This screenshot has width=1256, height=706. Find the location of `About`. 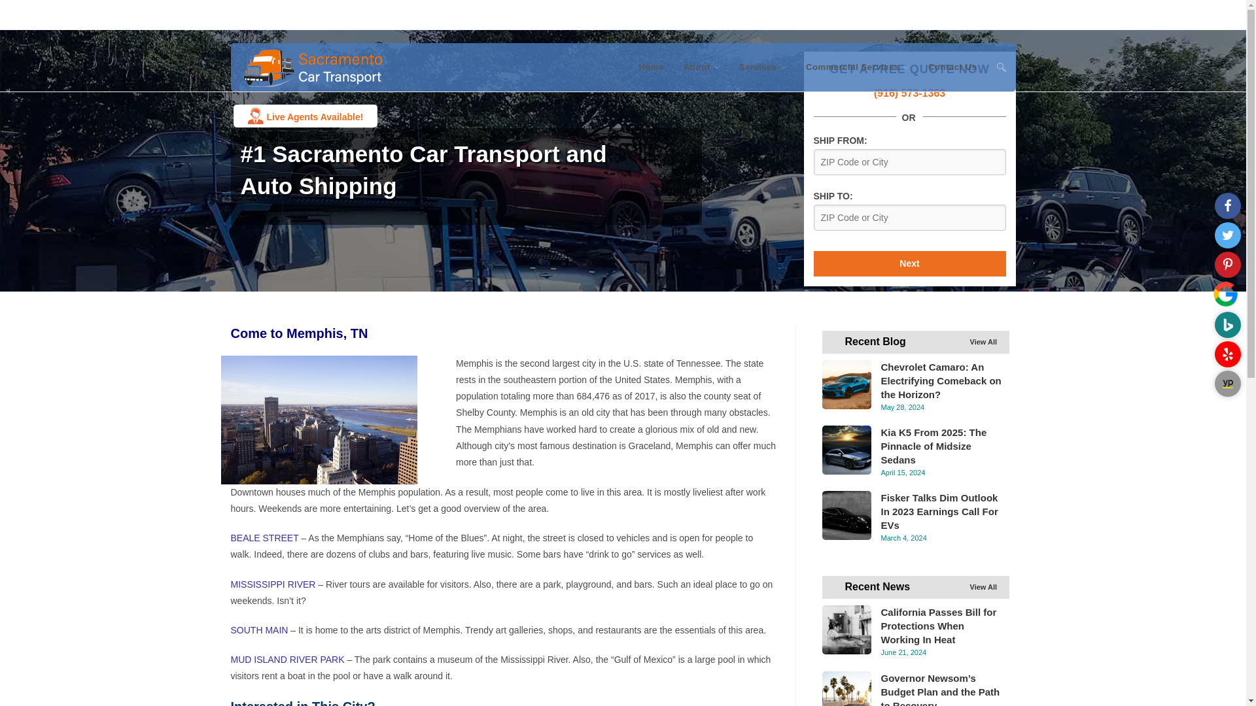

About is located at coordinates (701, 67).